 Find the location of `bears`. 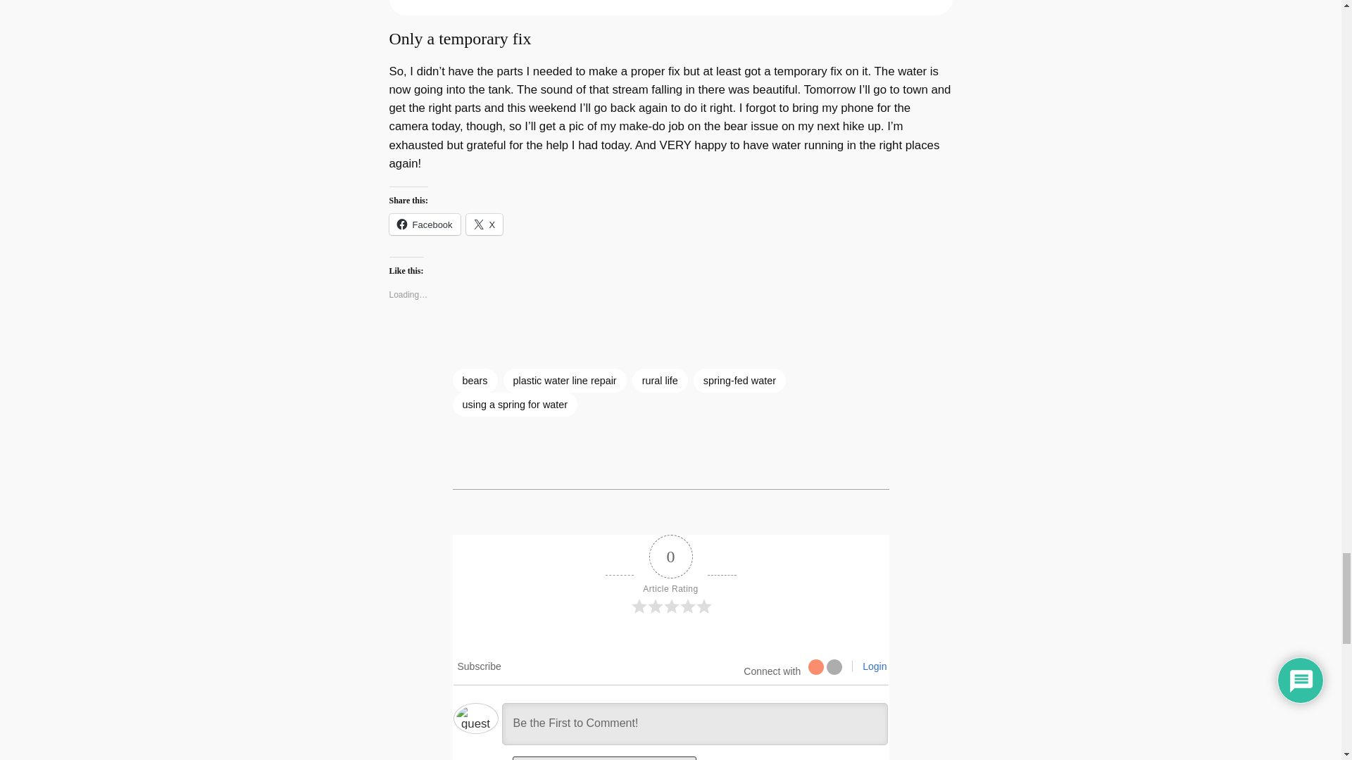

bears is located at coordinates (475, 380).